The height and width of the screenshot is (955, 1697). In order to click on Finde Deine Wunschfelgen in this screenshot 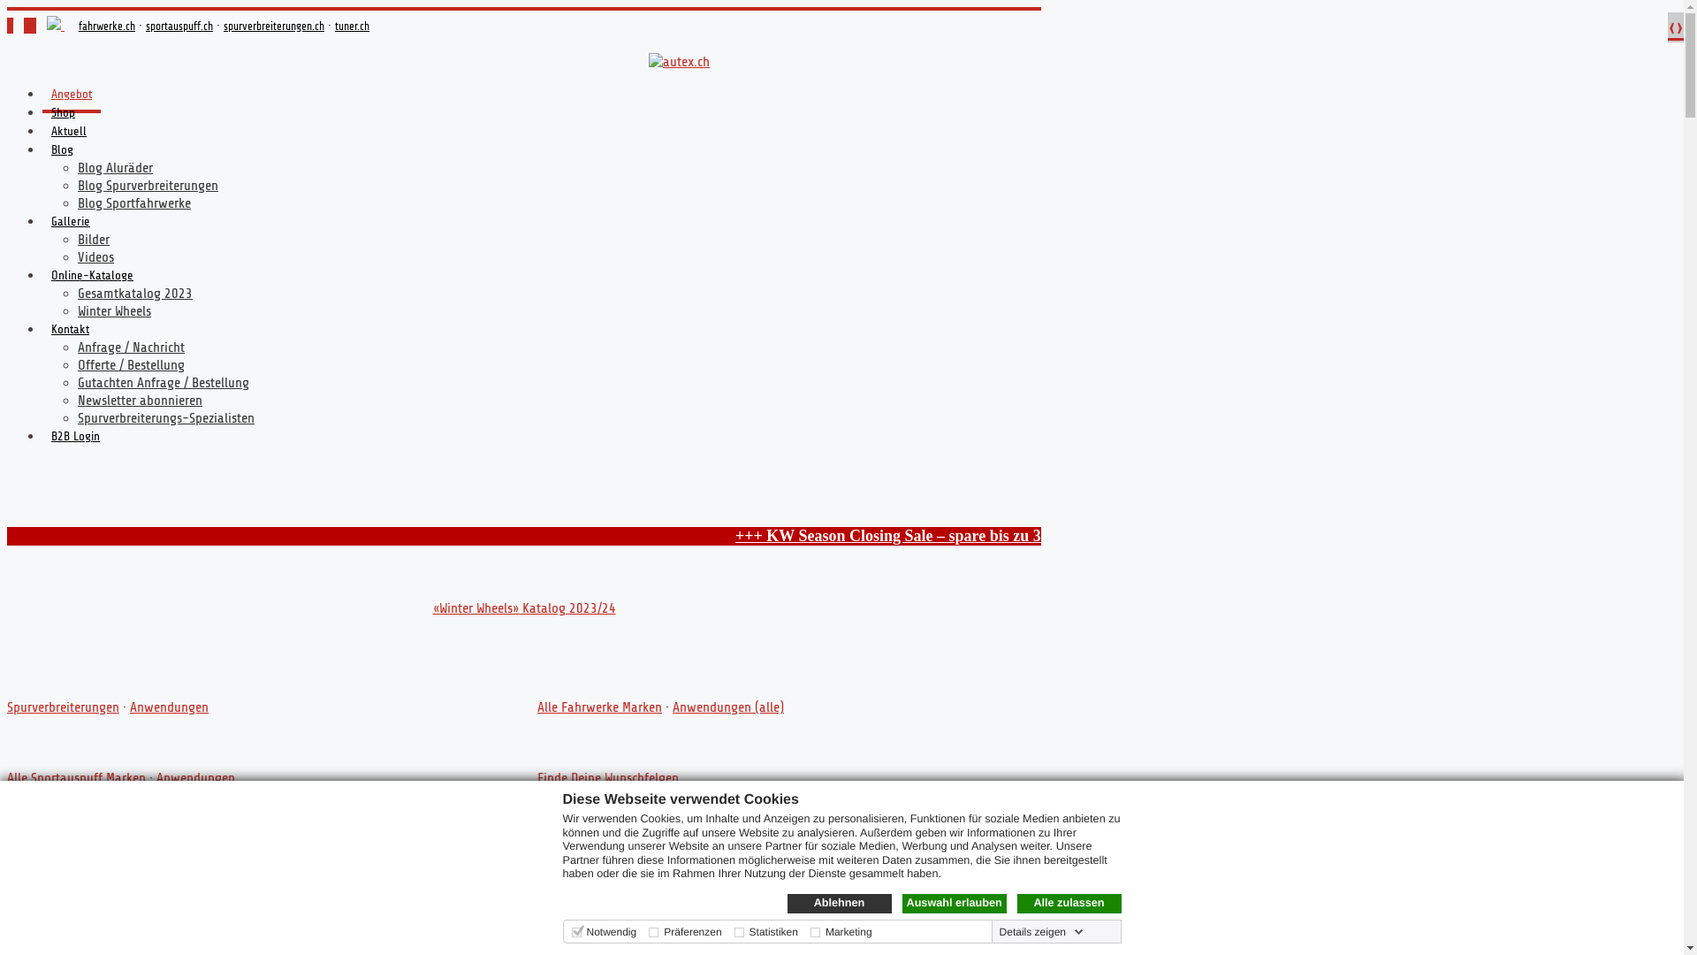, I will do `click(608, 778)`.